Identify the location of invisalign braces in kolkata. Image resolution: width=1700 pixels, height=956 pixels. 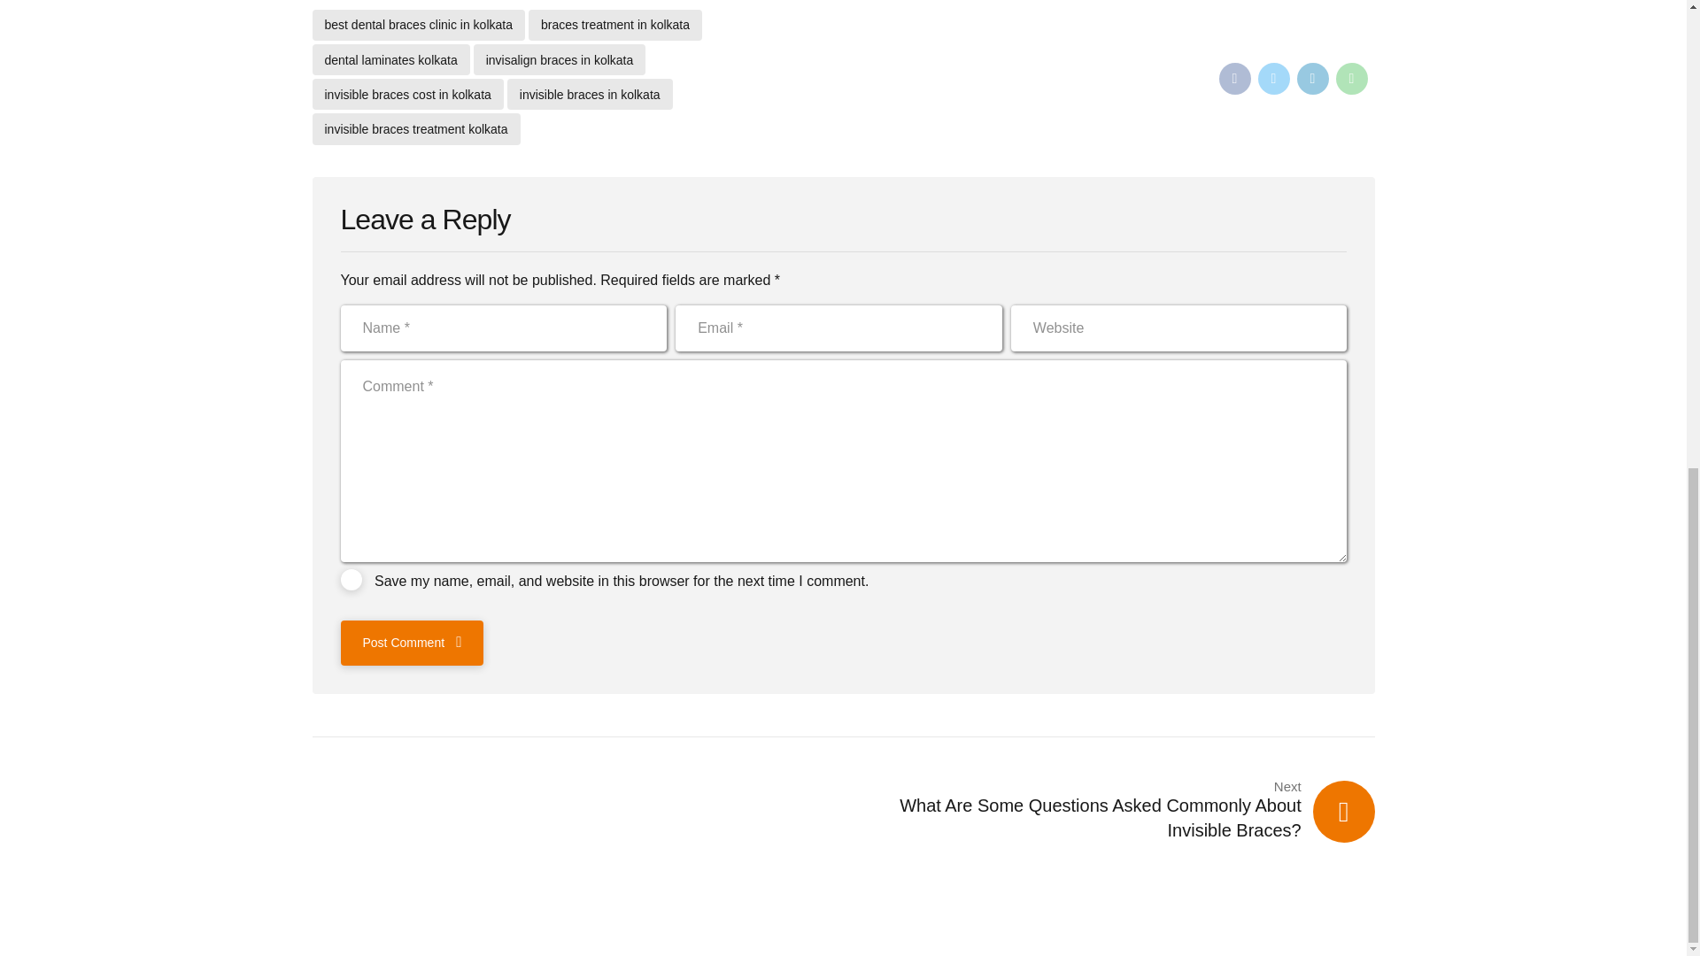
(560, 59).